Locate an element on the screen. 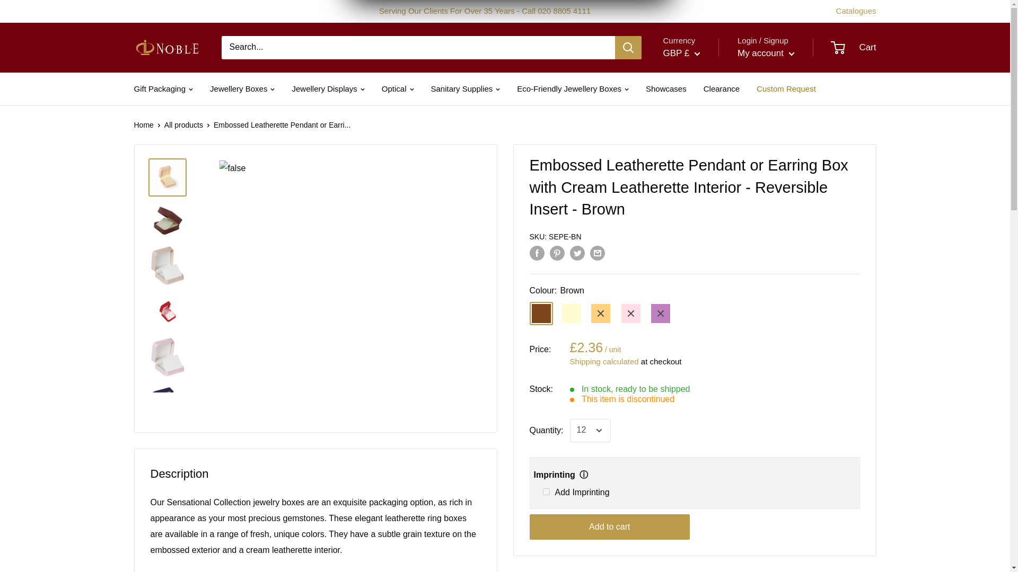  Catalogues is located at coordinates (856, 11).